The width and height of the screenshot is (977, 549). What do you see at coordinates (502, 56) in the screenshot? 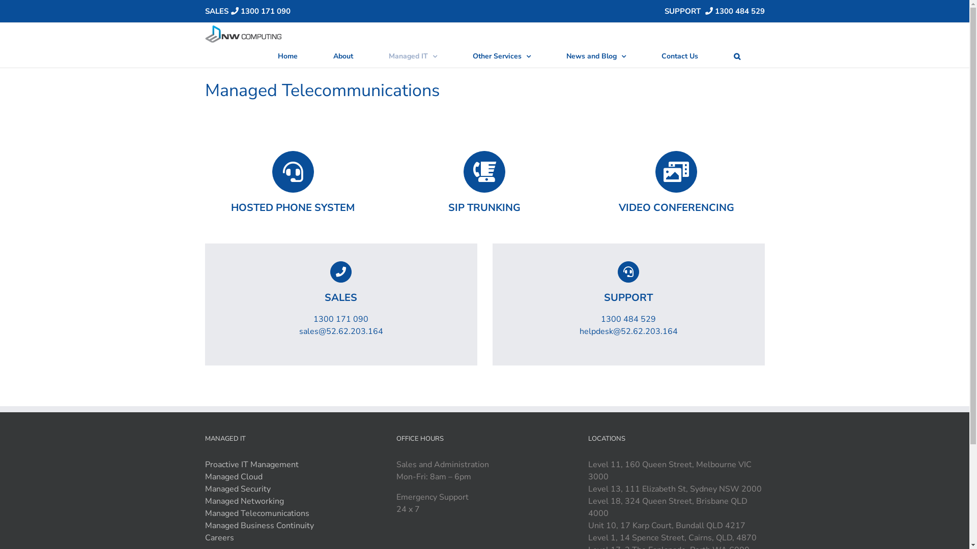
I see `Other Services` at bounding box center [502, 56].